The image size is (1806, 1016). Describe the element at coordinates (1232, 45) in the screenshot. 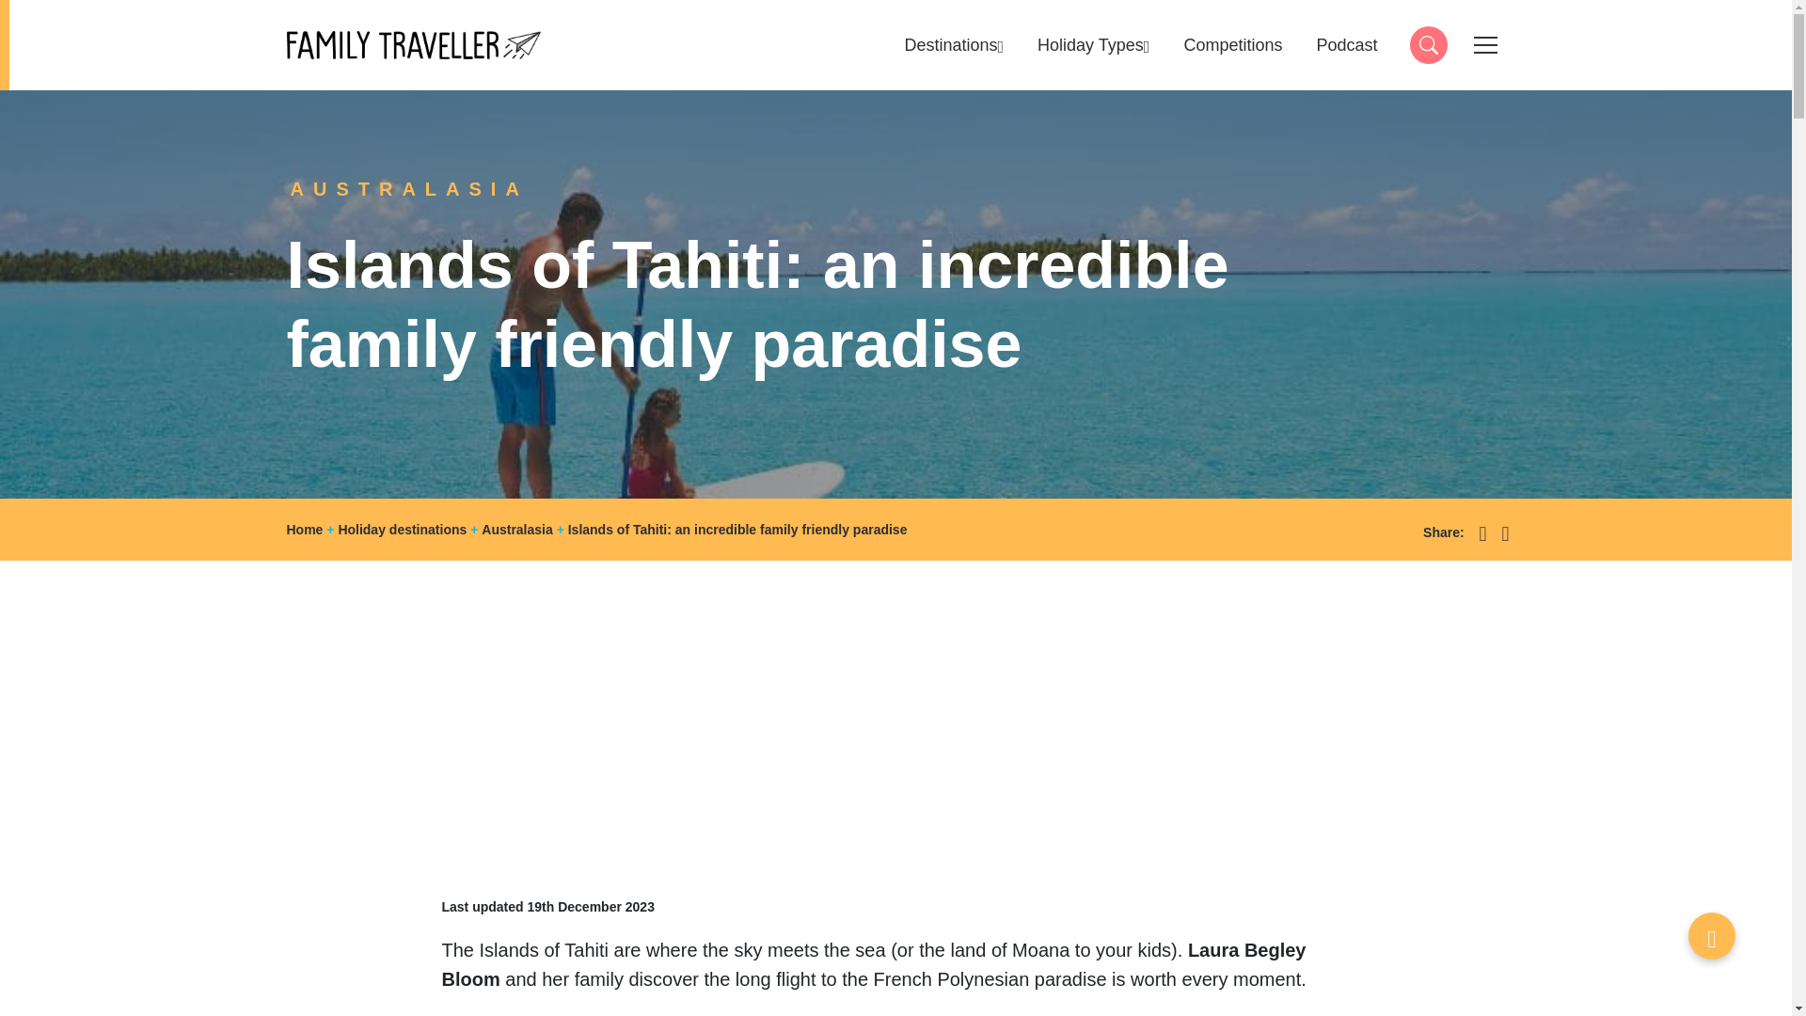

I see `Competitions` at that location.